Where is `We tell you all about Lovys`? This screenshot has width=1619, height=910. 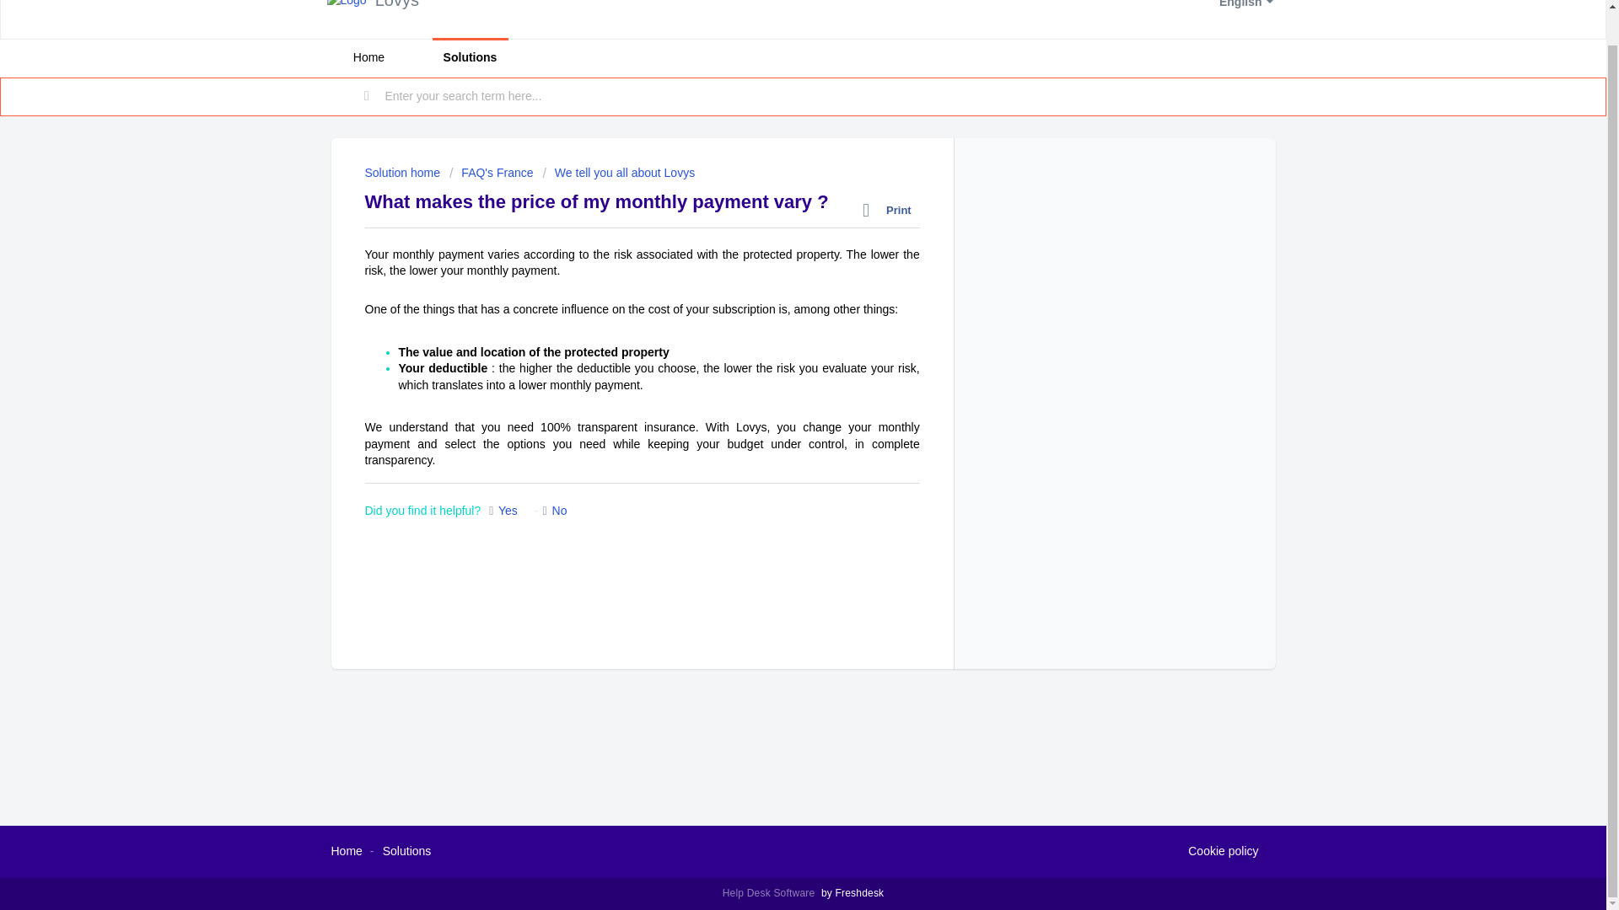
We tell you all about Lovys is located at coordinates (618, 172).